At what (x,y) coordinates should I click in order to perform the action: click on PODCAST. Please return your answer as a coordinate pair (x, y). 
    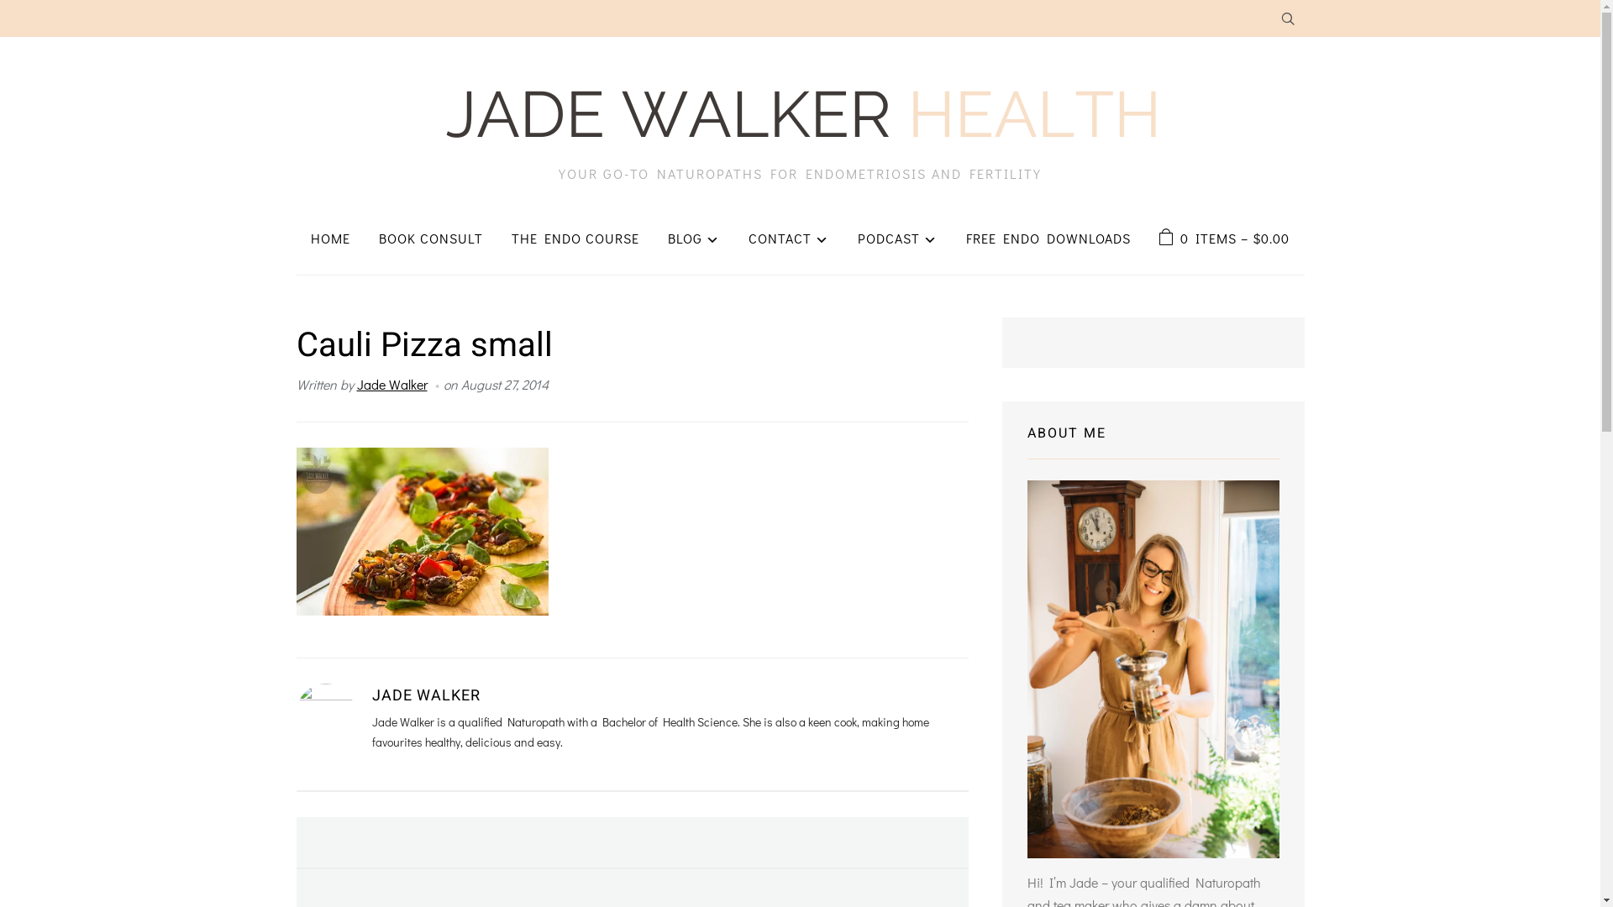
    Looking at the image, I should click on (897, 239).